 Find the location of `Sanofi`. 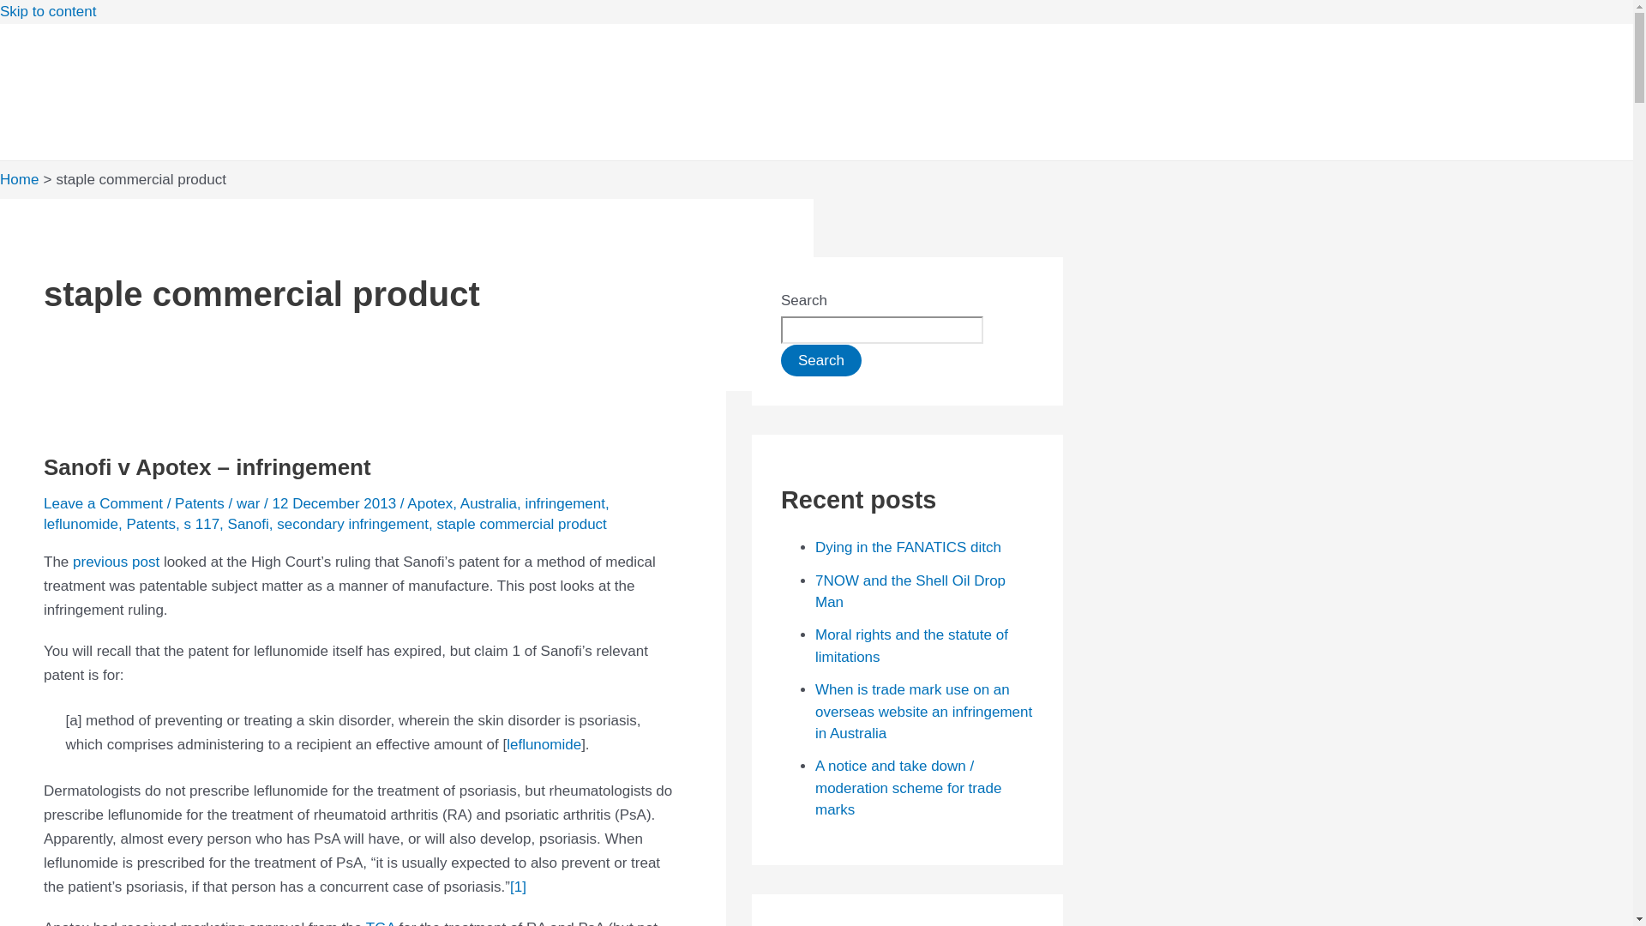

Sanofi is located at coordinates (249, 524).